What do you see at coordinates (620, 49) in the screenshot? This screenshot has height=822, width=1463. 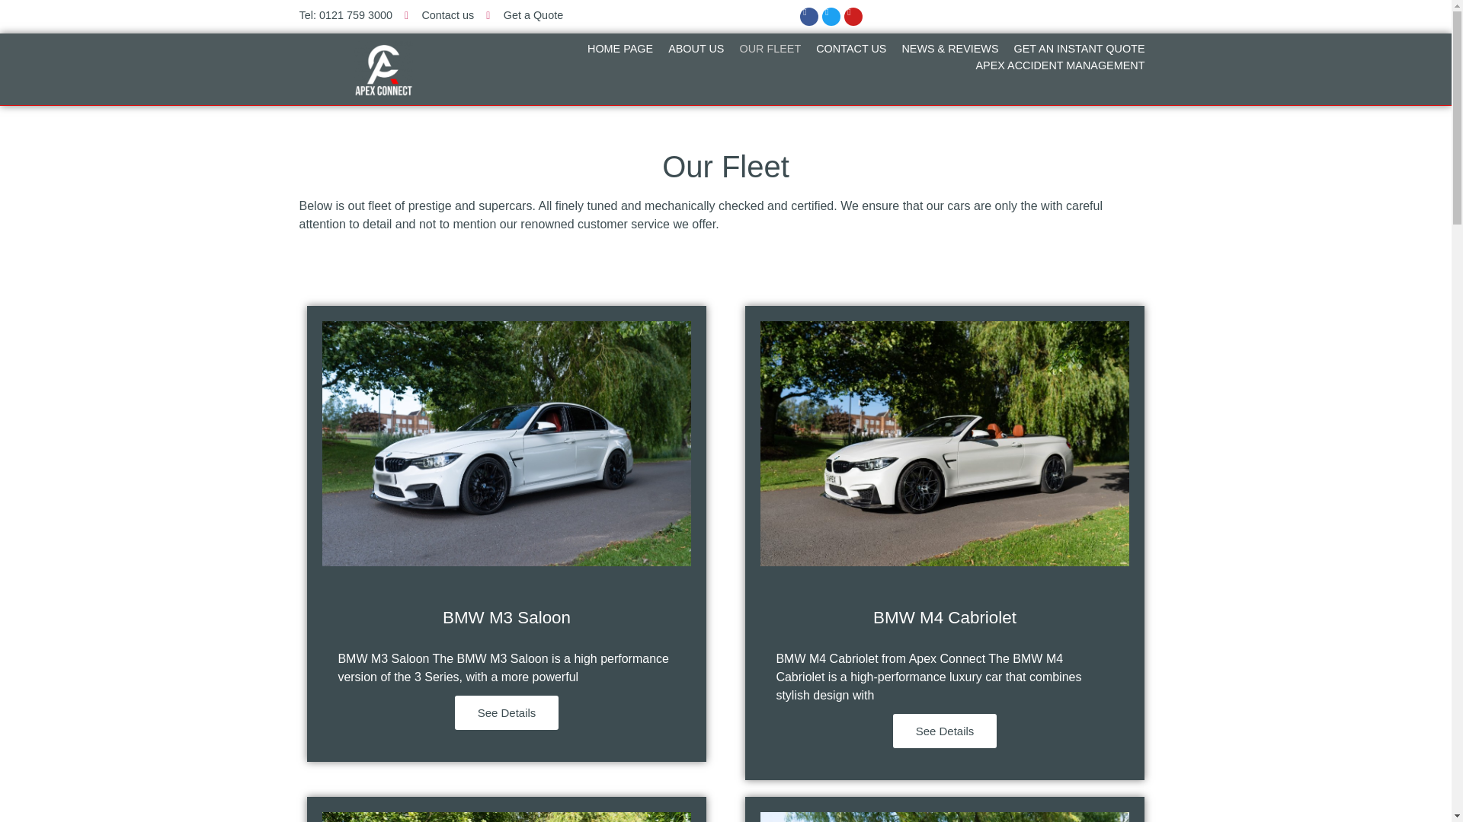 I see `HOME PAGE` at bounding box center [620, 49].